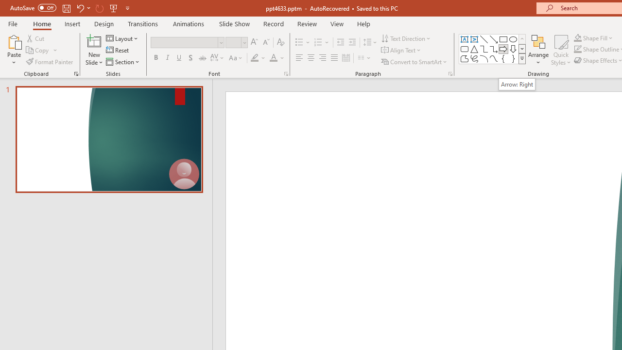 The height and width of the screenshot is (350, 622). What do you see at coordinates (503, 58) in the screenshot?
I see `Left Brace` at bounding box center [503, 58].